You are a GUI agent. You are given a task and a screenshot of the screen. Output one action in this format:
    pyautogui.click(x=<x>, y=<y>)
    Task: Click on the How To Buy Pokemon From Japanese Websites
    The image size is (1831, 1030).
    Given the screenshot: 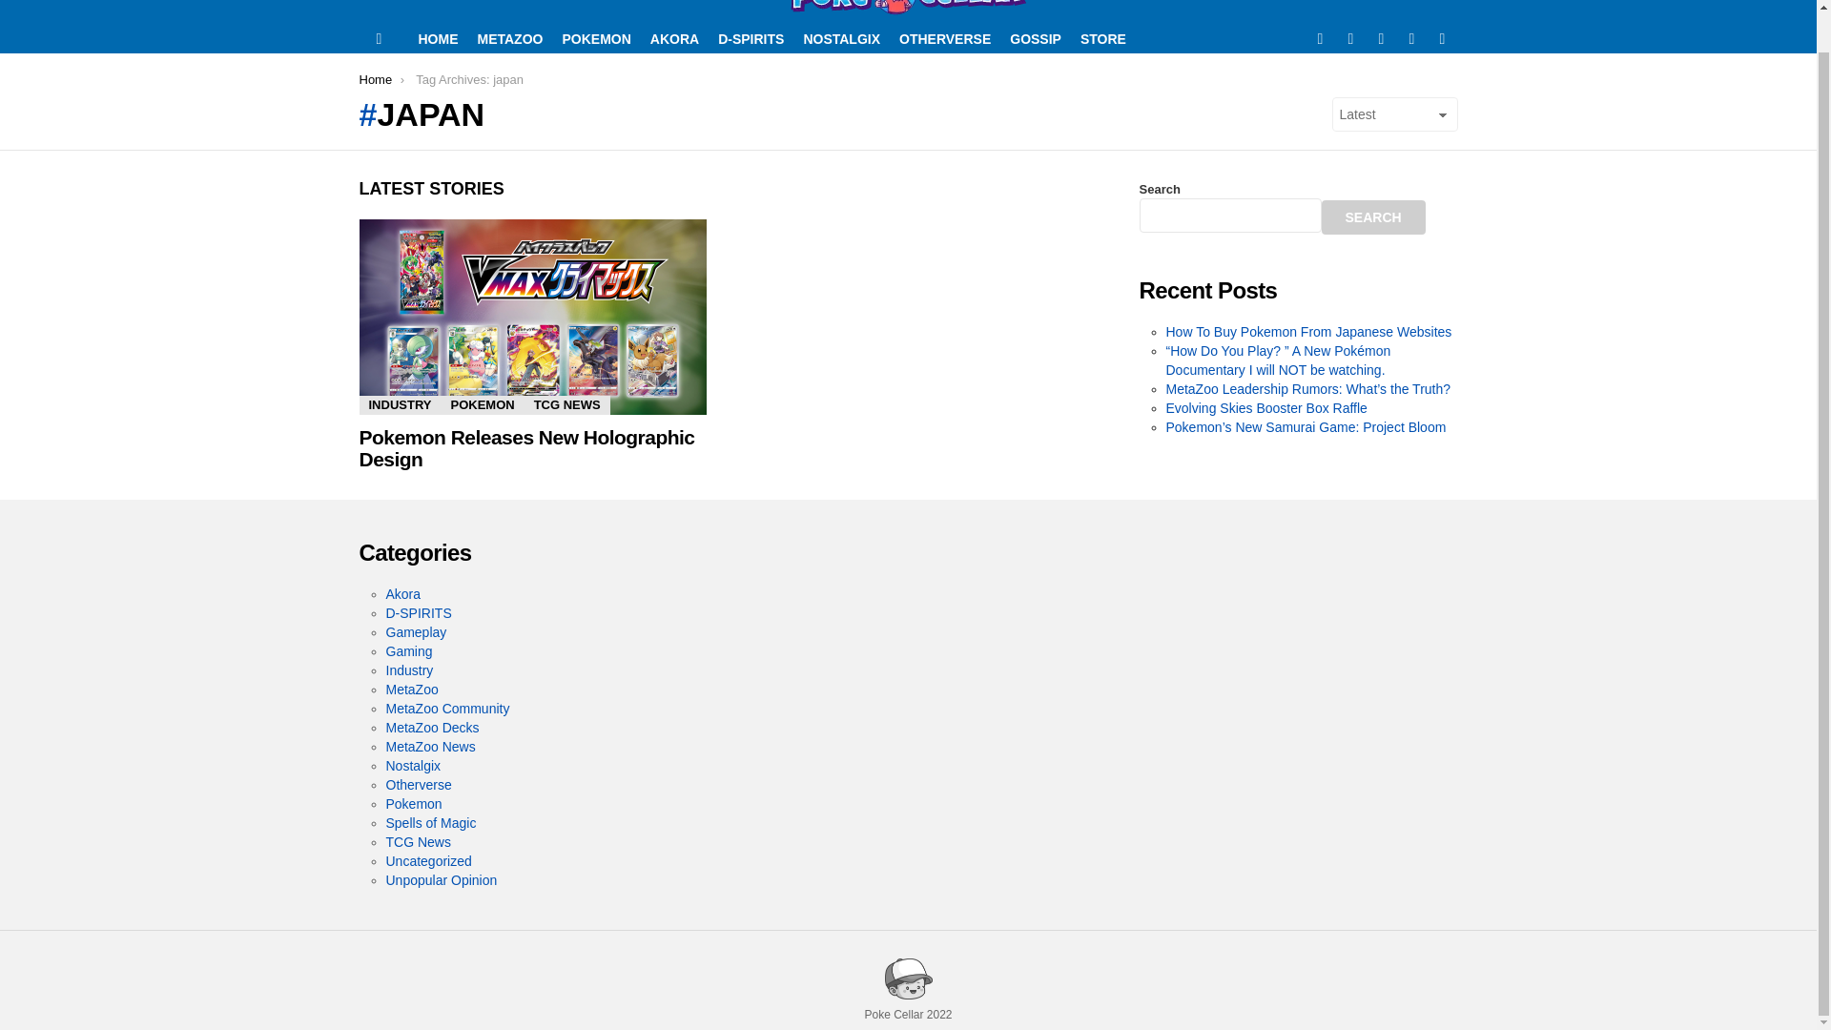 What is the action you would take?
    pyautogui.click(x=1308, y=332)
    